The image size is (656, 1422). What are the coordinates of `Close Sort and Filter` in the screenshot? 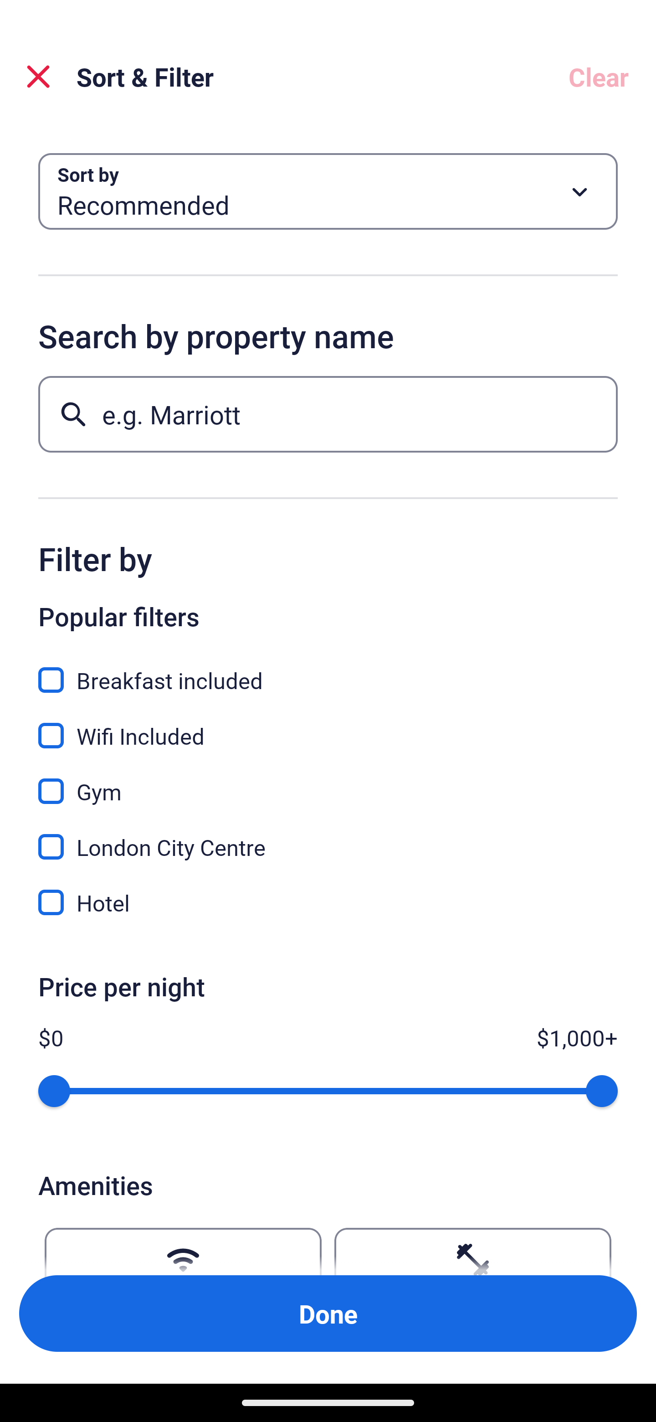 It's located at (38, 77).